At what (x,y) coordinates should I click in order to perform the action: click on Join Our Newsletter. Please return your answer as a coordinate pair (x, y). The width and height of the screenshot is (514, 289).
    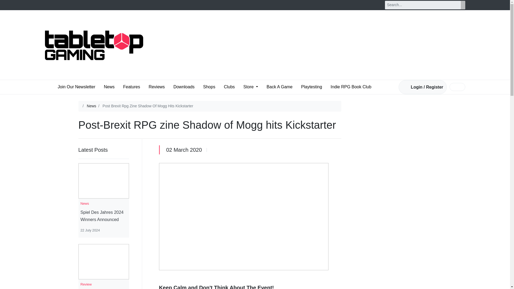
    Looking at the image, I should click on (77, 87).